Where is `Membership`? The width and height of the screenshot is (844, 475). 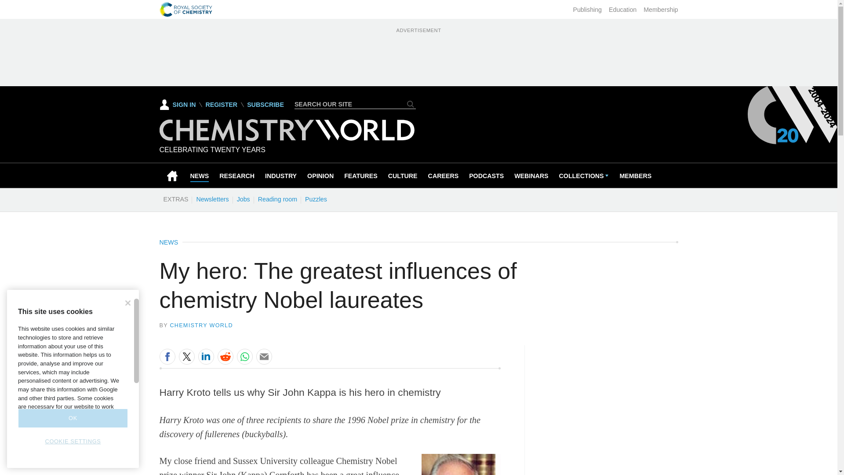 Membership is located at coordinates (660, 10).